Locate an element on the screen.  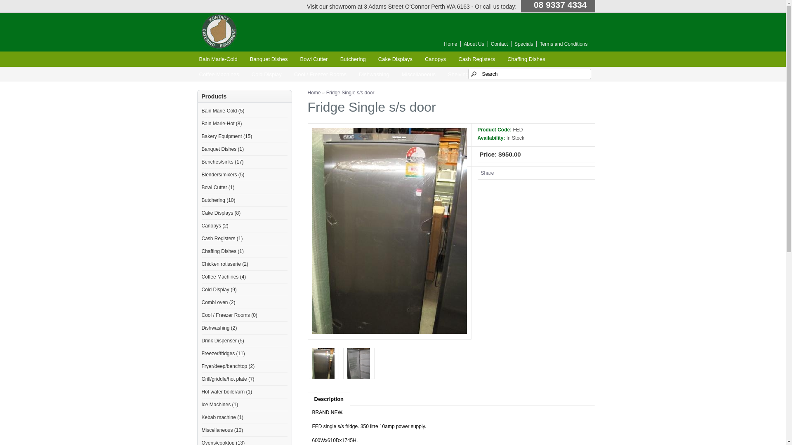
Bowl Cutter is located at coordinates (313, 59).